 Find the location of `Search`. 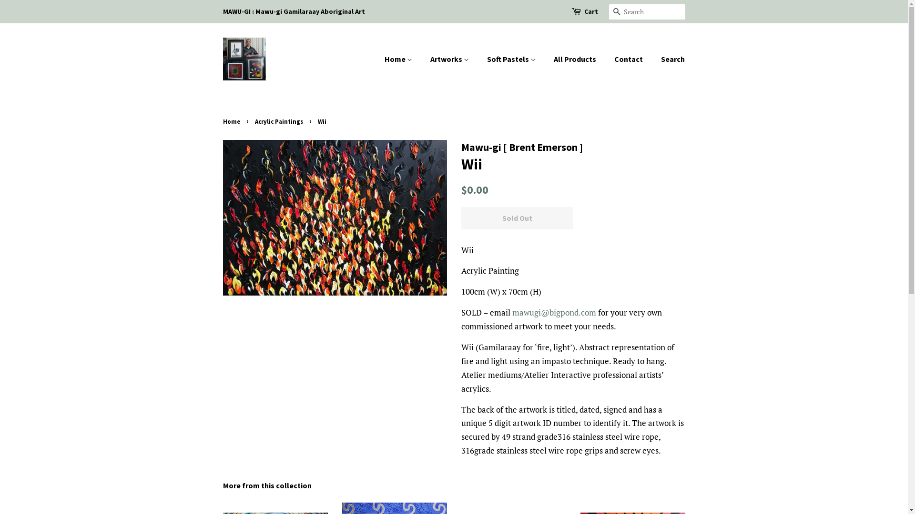

Search is located at coordinates (617, 12).